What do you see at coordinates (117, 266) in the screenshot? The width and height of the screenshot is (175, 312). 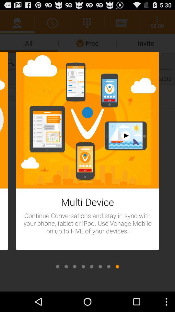 I see `choose icon at the bottom right corner` at bounding box center [117, 266].